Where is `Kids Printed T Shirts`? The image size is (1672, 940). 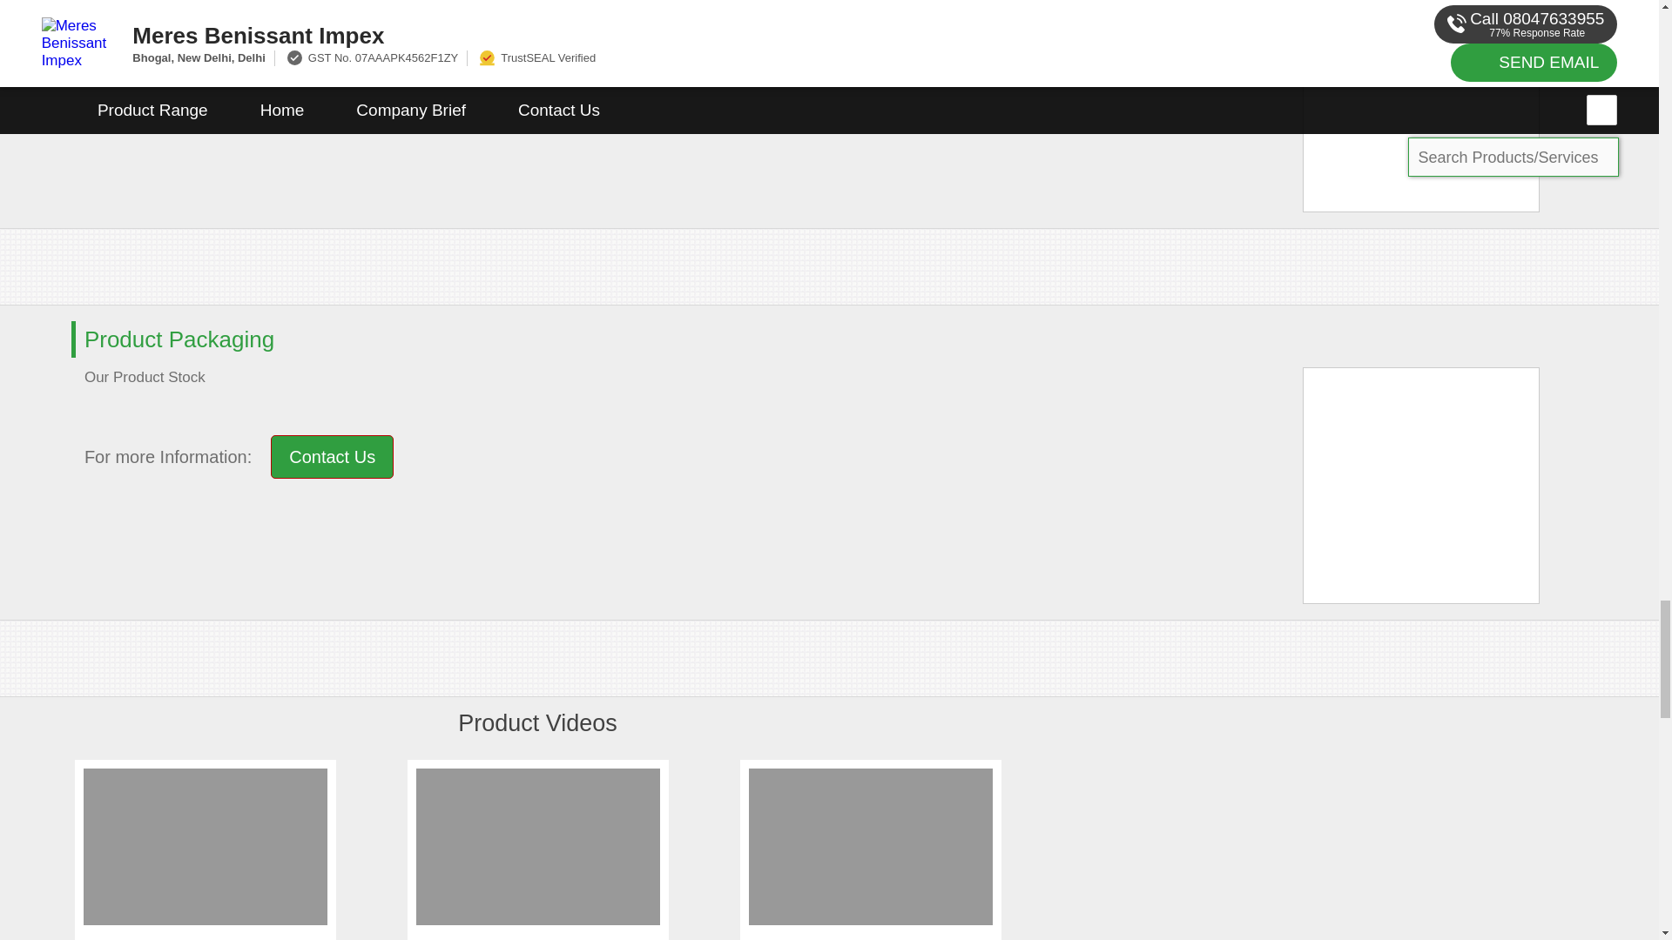 Kids Printed T Shirts is located at coordinates (204, 938).